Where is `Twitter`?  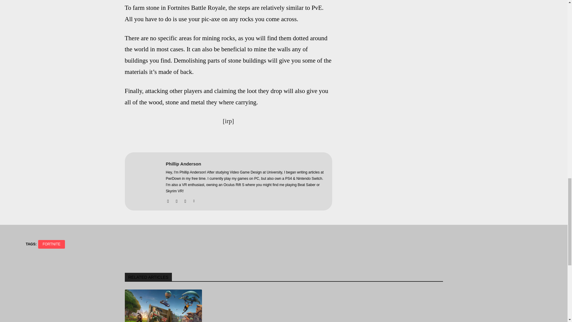
Twitter is located at coordinates (194, 200).